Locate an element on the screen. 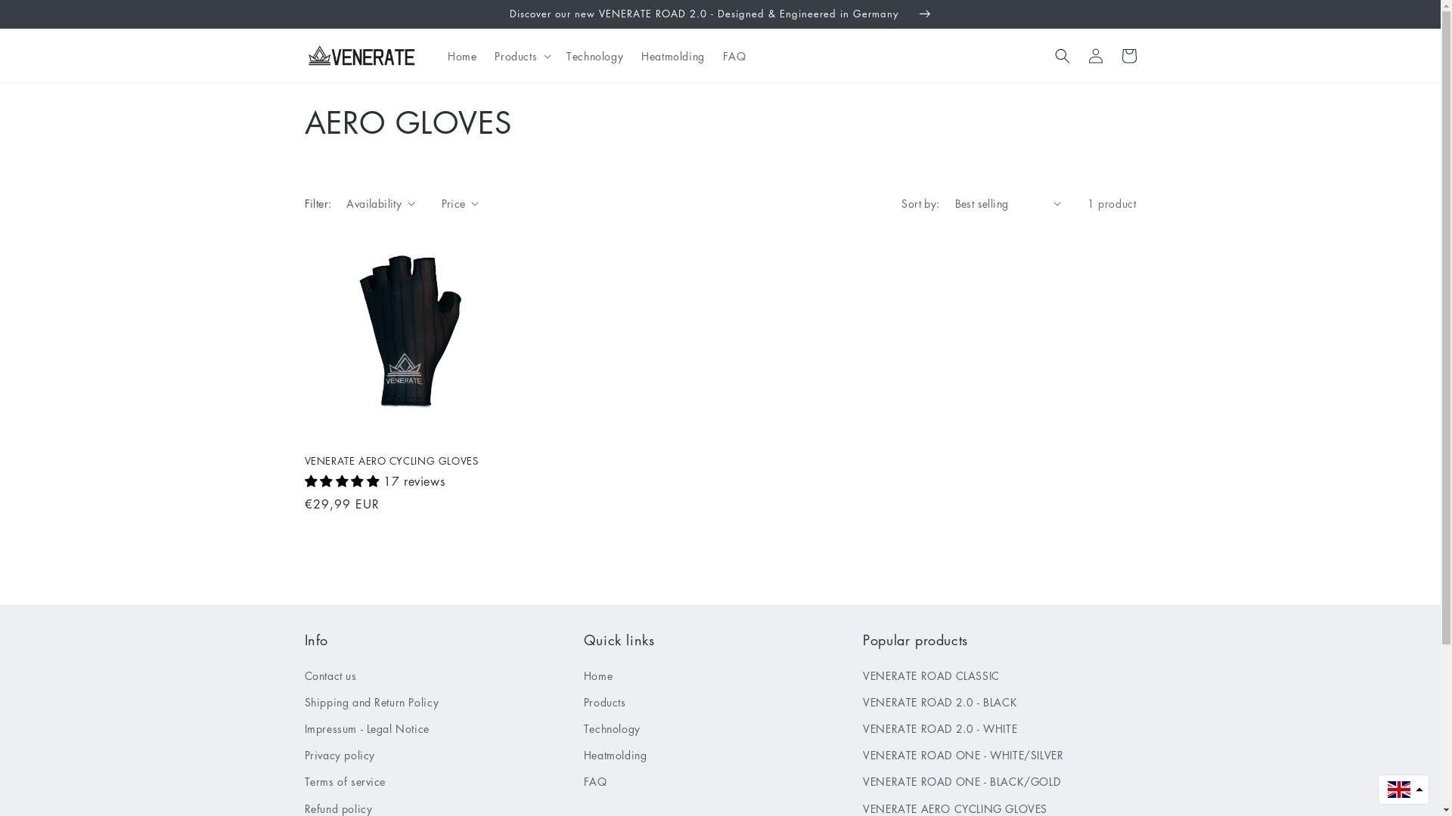 This screenshot has width=1452, height=816. Technology is located at coordinates (594, 56).